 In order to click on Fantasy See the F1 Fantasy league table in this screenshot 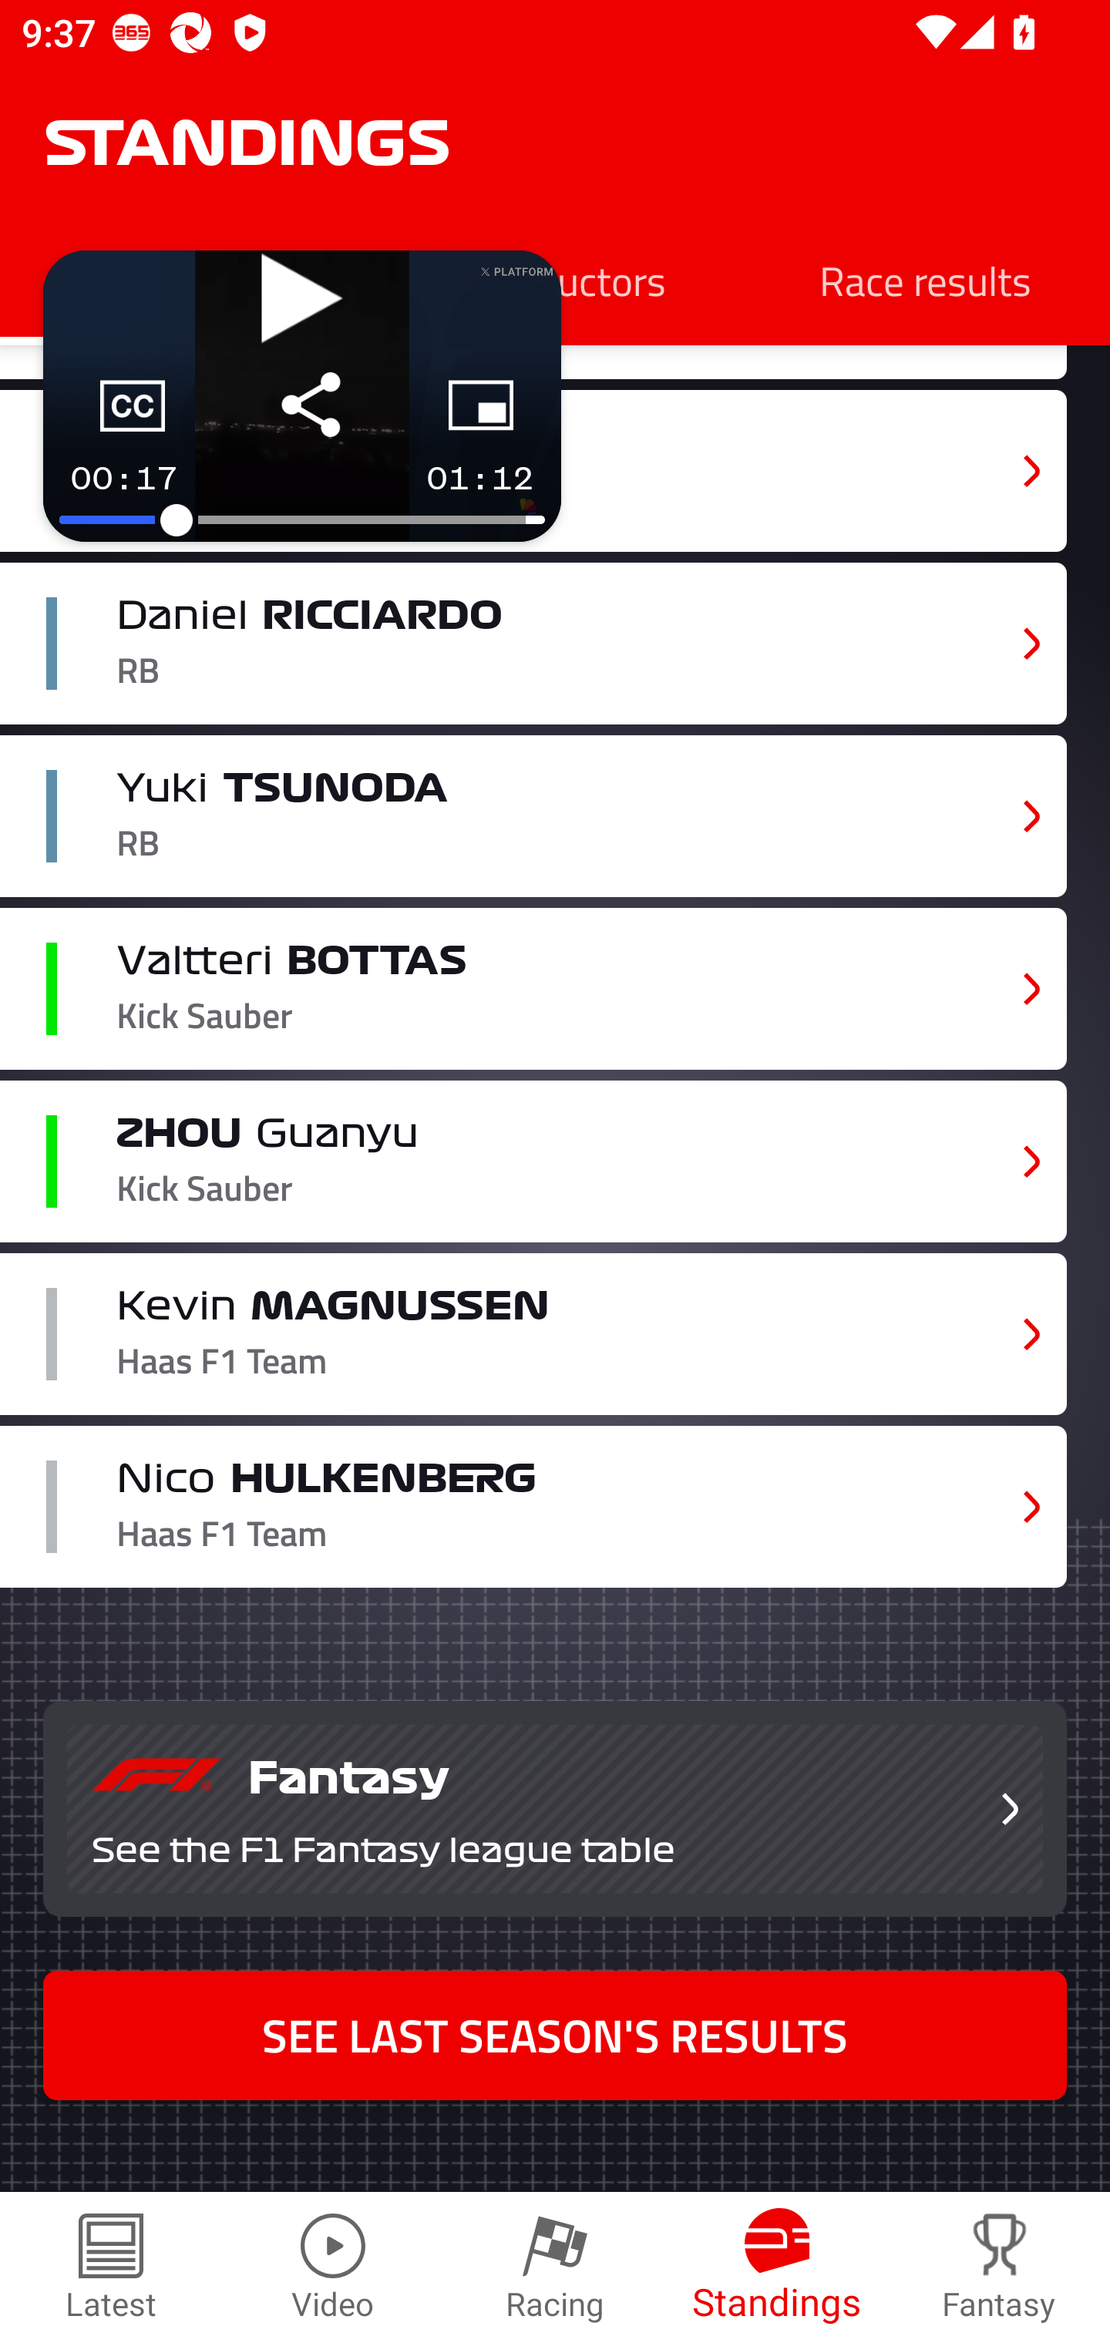, I will do `click(555, 1808)`.